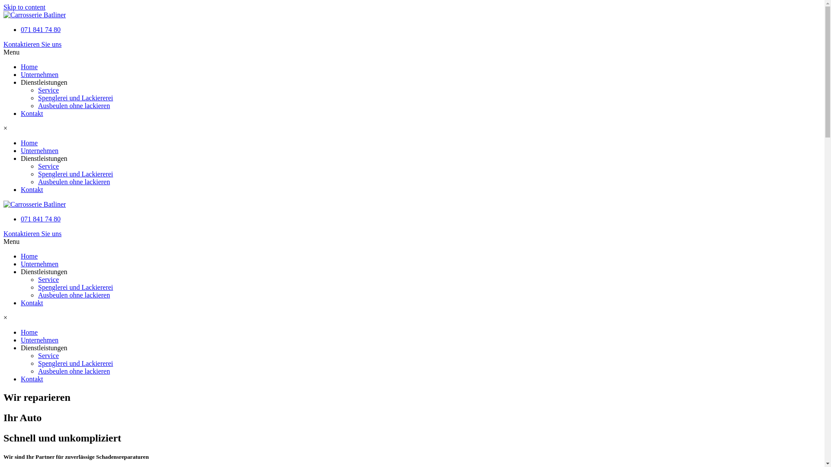 This screenshot has width=831, height=467. What do you see at coordinates (40, 340) in the screenshot?
I see `Unternehmen` at bounding box center [40, 340].